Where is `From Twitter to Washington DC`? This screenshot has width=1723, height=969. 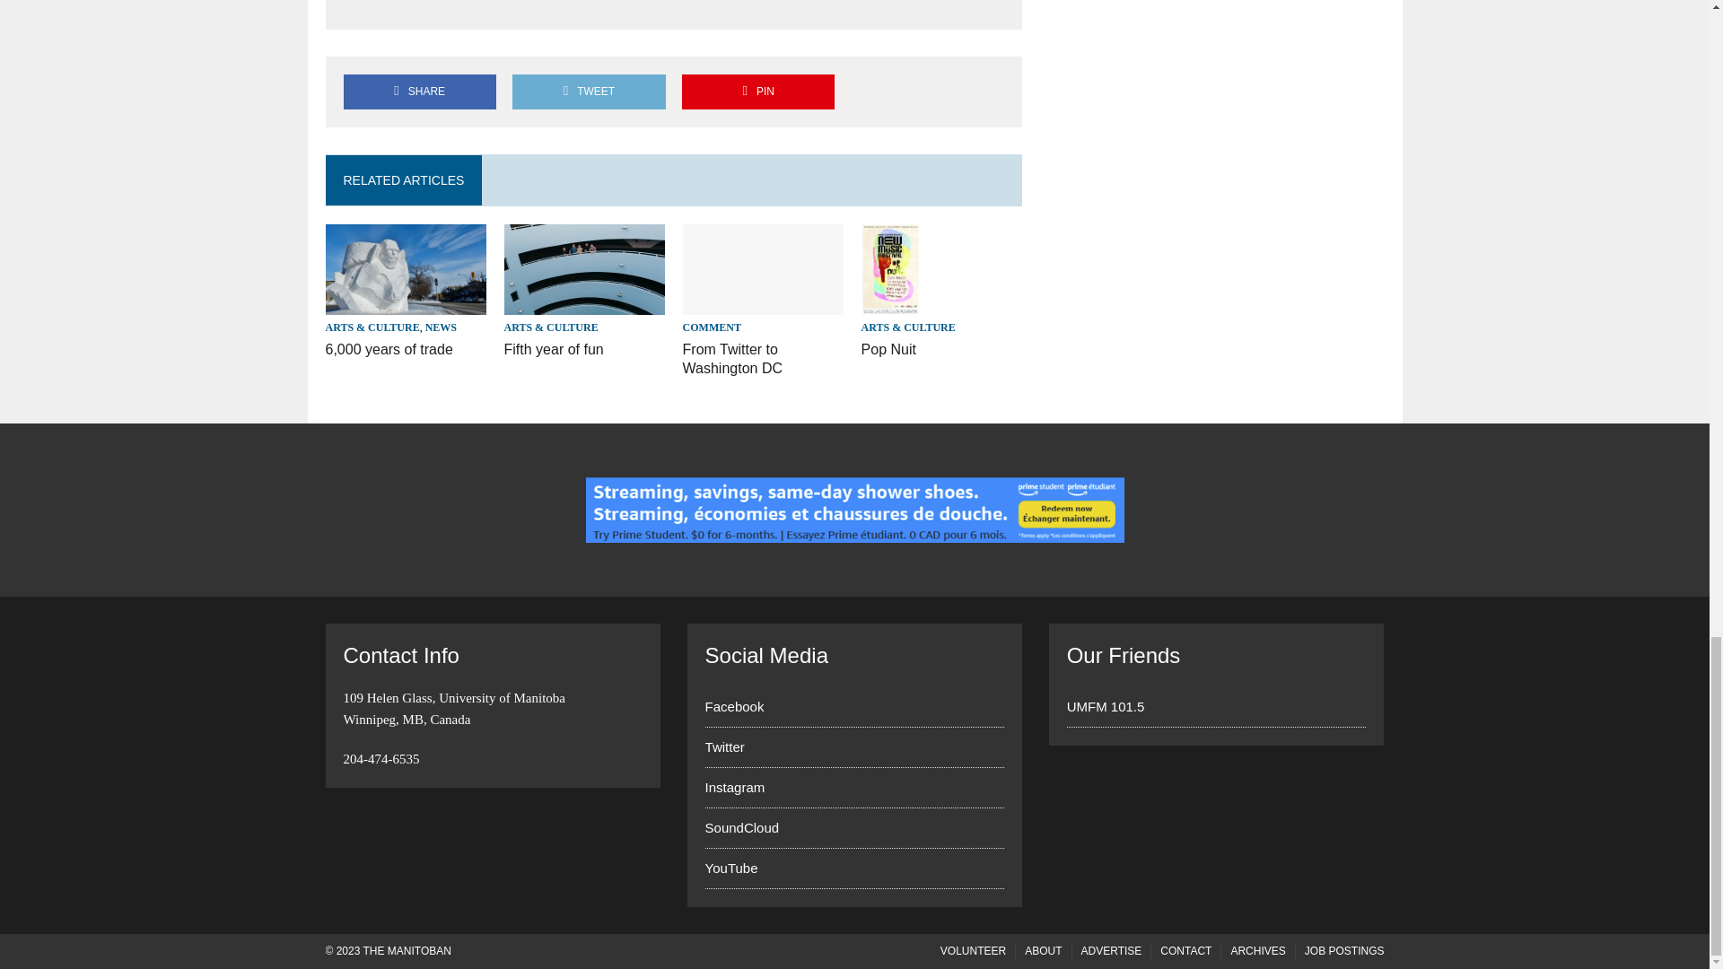
From Twitter to Washington DC is located at coordinates (763, 302).